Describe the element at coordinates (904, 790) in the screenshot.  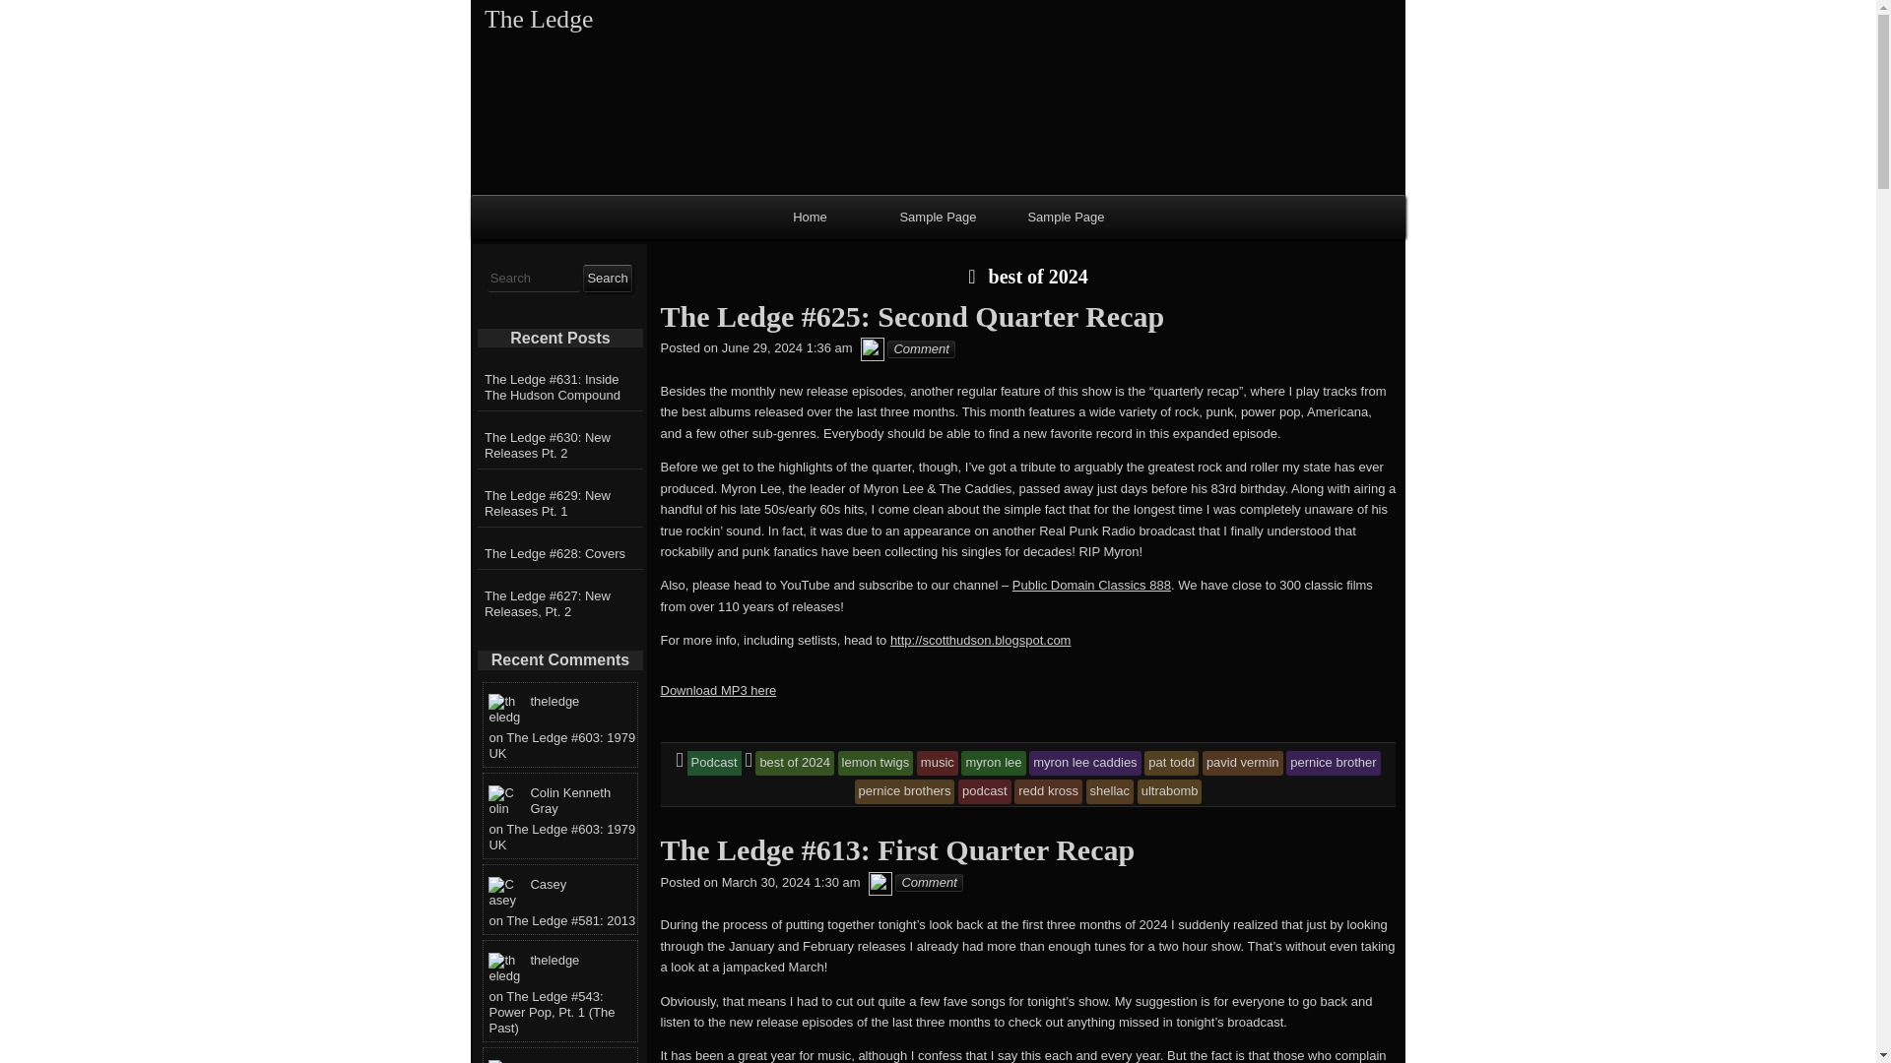
I see `pernice brothers` at that location.